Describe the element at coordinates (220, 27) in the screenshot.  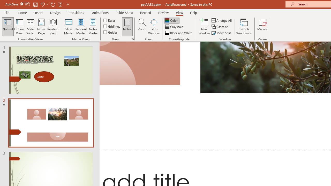
I see `Cascade` at that location.